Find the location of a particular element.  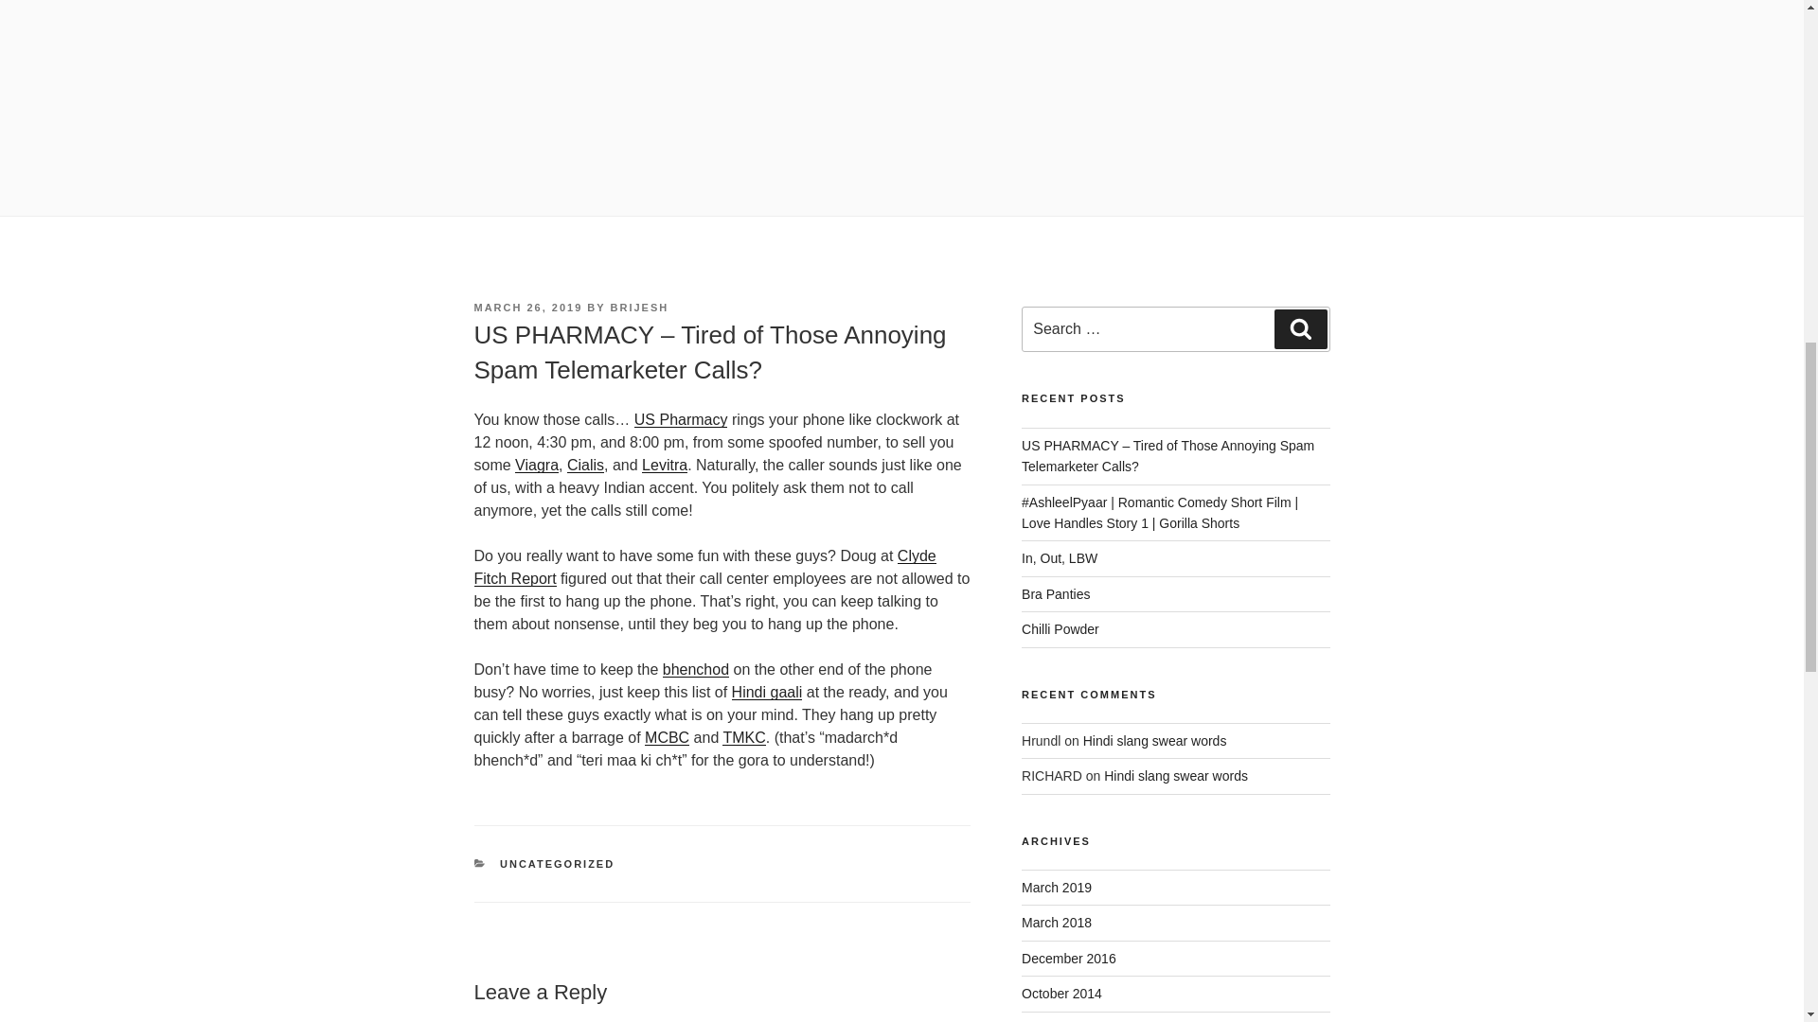

Search is located at coordinates (1300, 329).